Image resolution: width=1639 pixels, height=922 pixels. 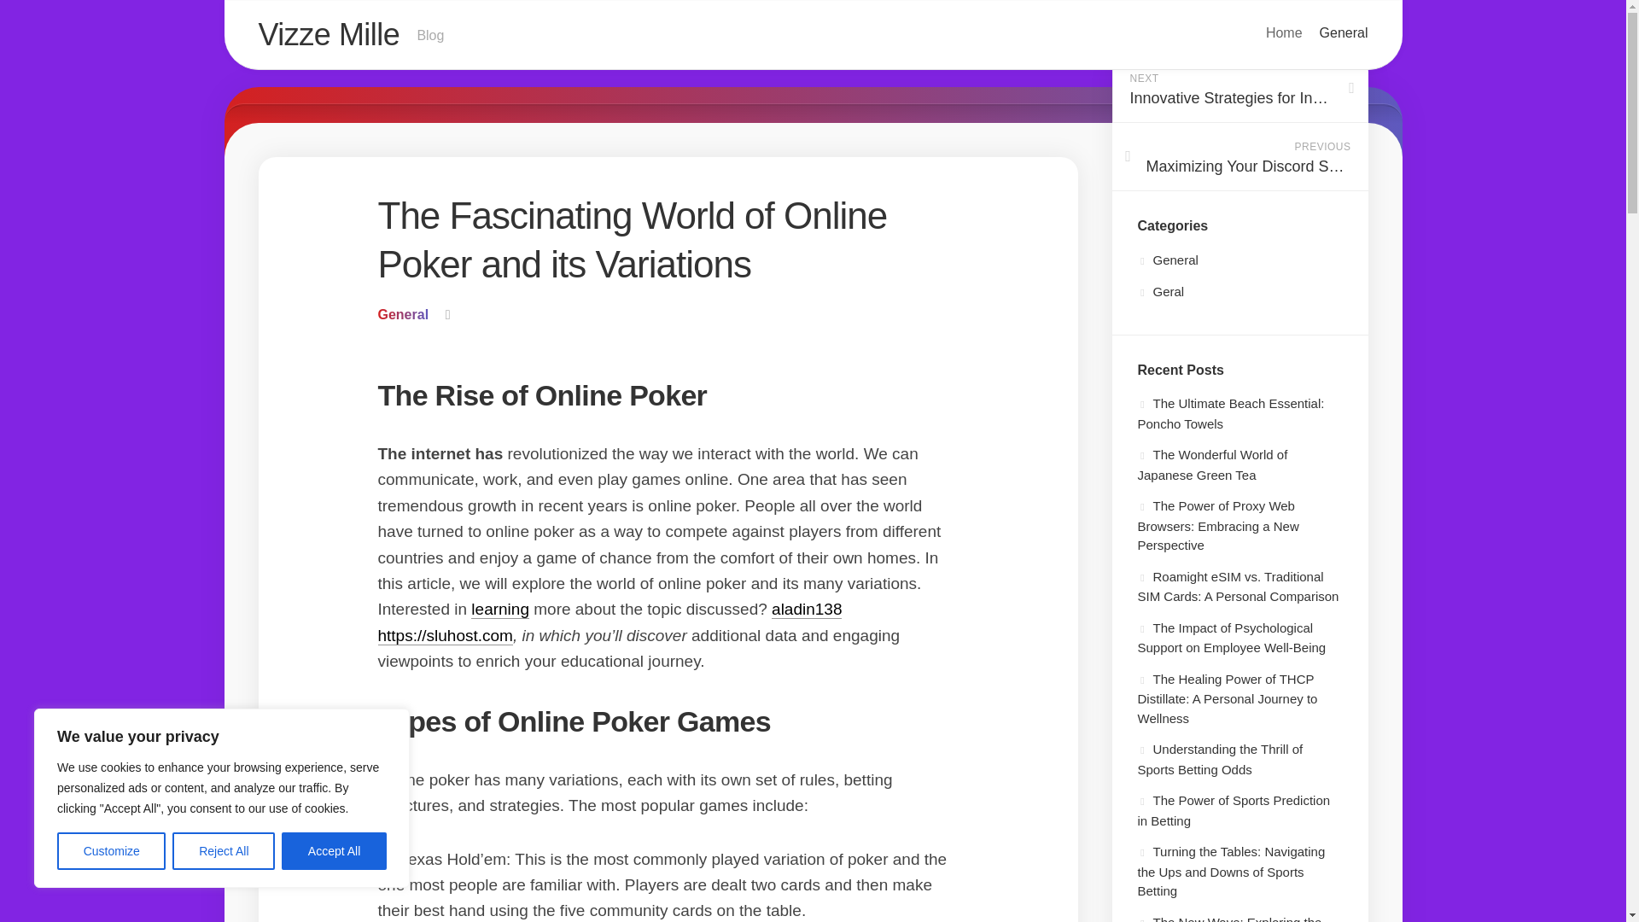 What do you see at coordinates (402, 314) in the screenshot?
I see `Home` at bounding box center [402, 314].